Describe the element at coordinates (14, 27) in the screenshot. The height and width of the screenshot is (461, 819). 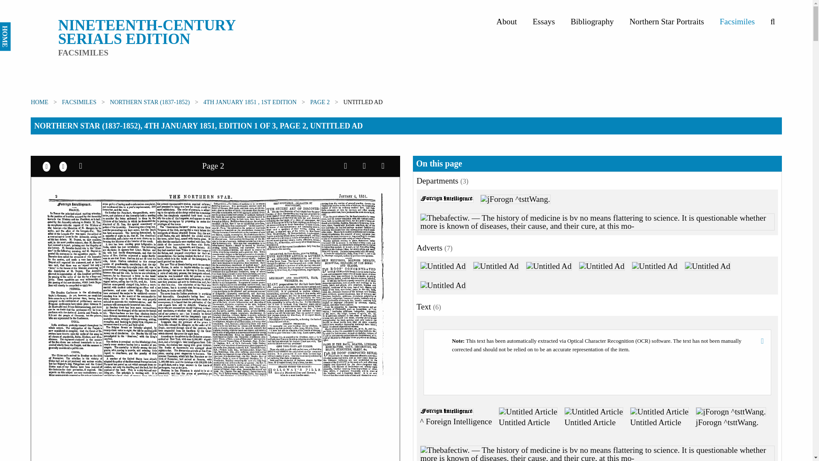
I see `HOME` at that location.